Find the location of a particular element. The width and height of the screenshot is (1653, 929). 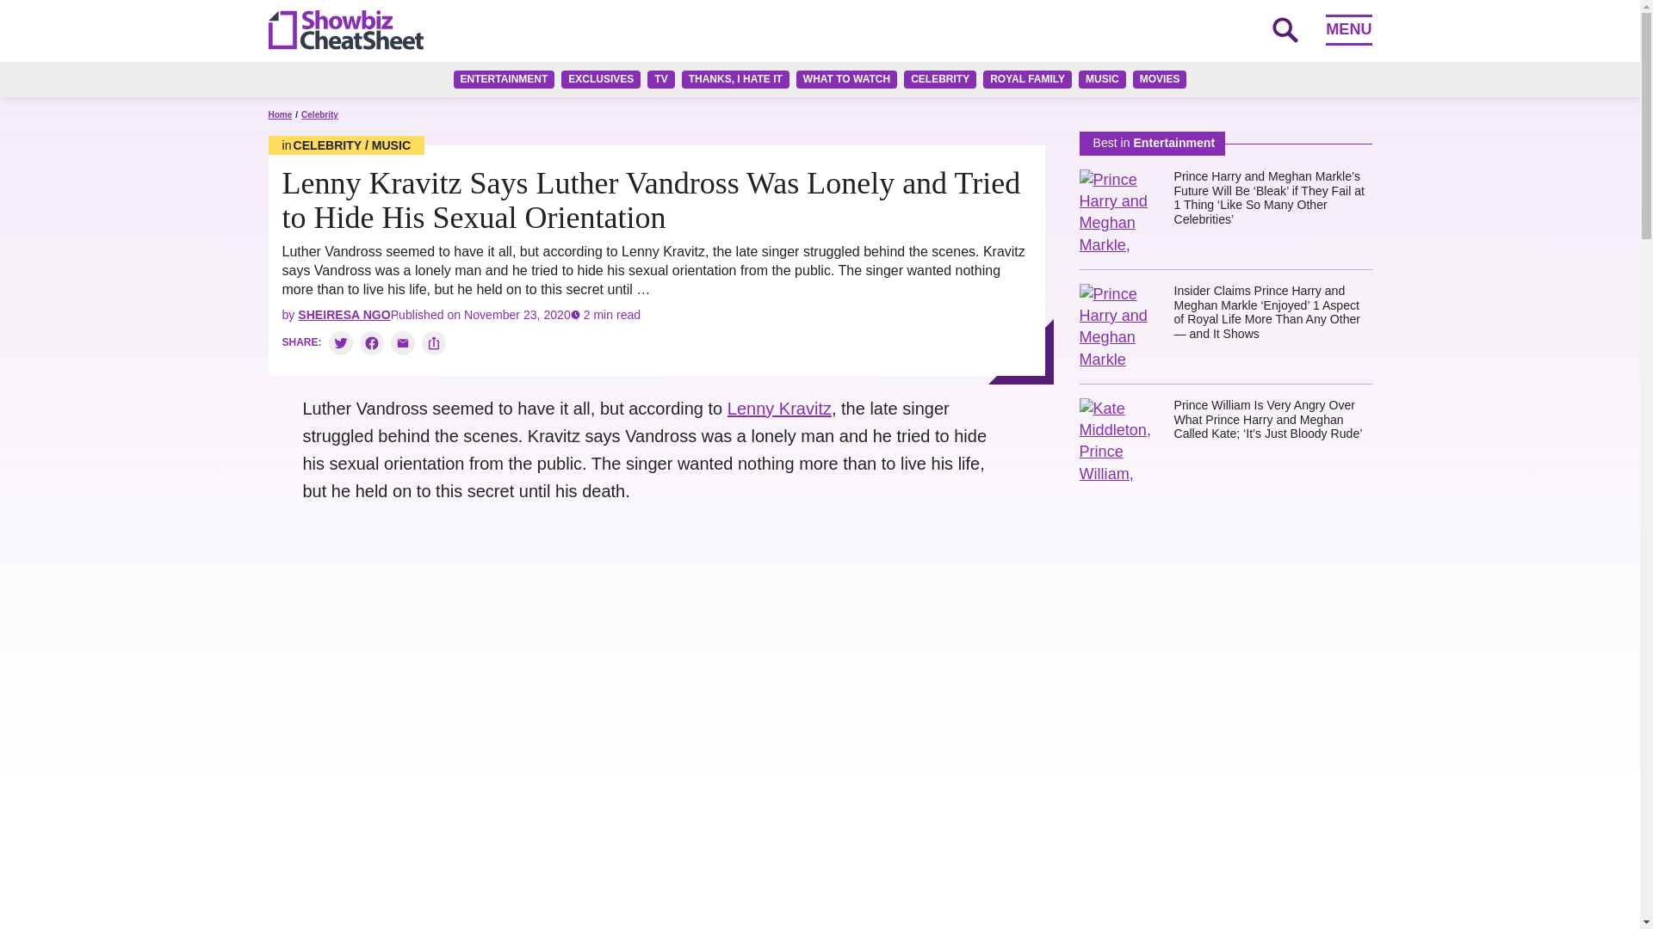

EXCLUSIVES is located at coordinates (601, 79).